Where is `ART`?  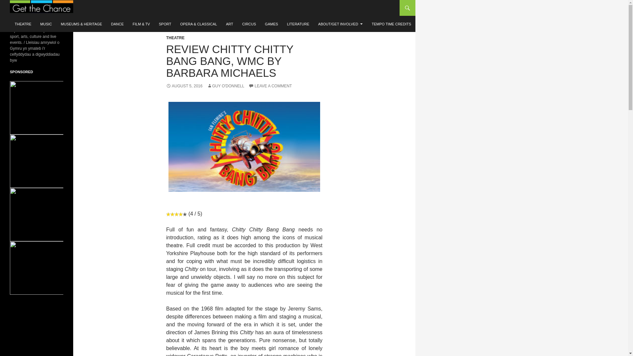
ART is located at coordinates (229, 24).